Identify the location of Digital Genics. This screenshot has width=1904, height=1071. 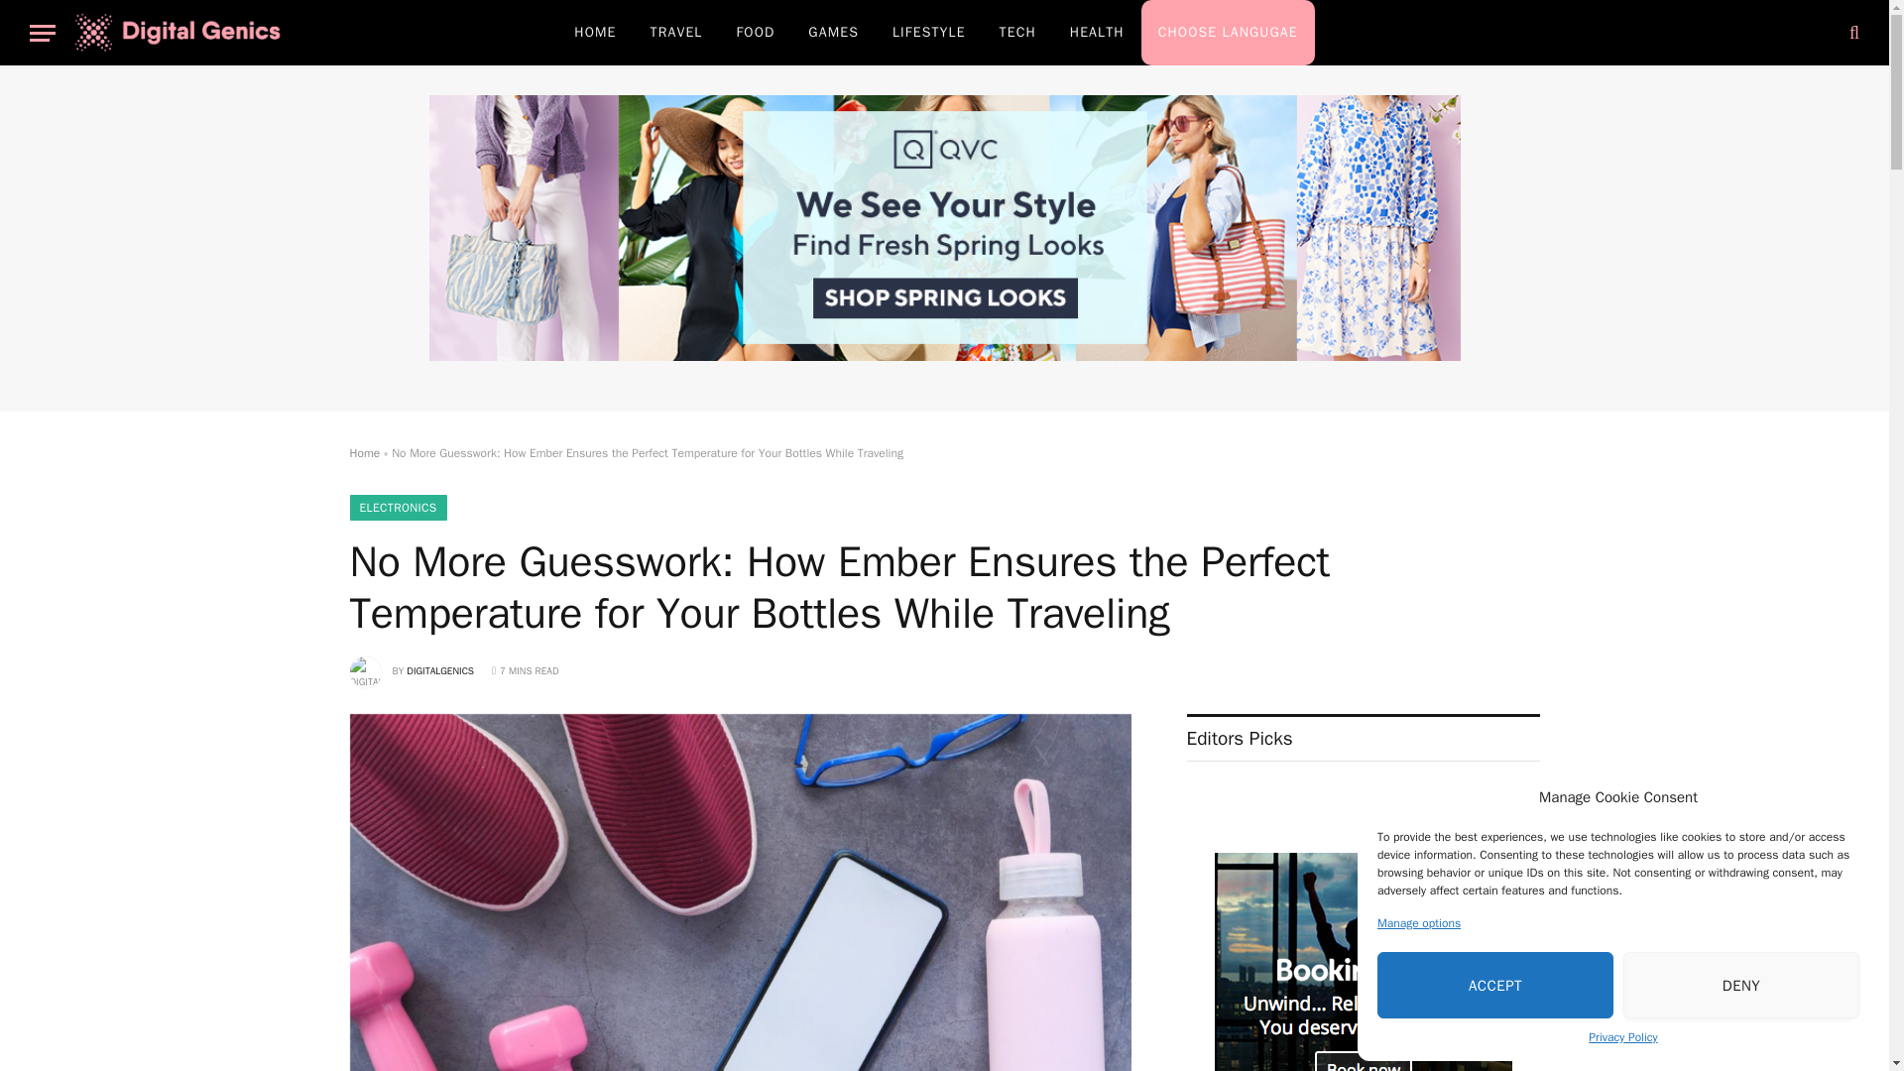
(178, 32).